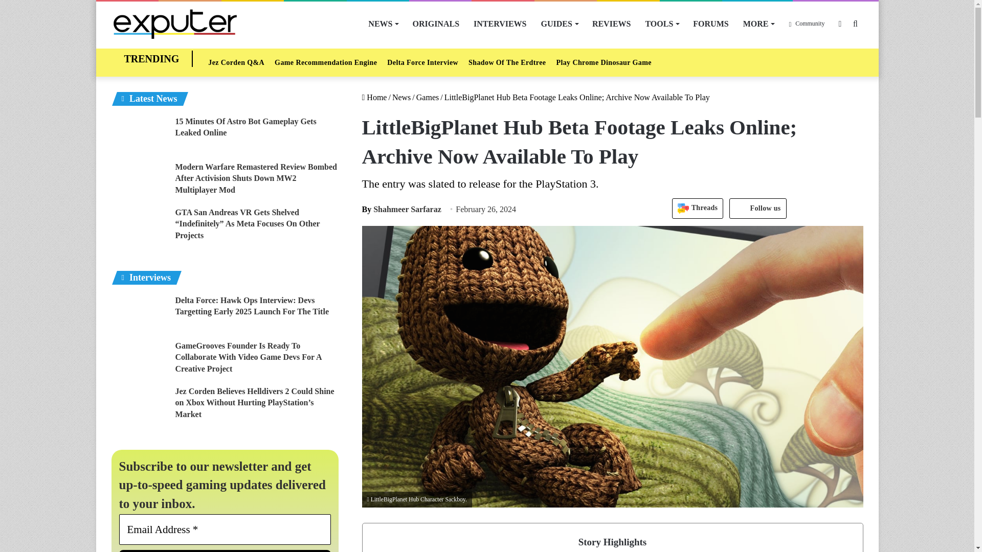 Image resolution: width=982 pixels, height=552 pixels. I want to click on TOOLS, so click(661, 24).